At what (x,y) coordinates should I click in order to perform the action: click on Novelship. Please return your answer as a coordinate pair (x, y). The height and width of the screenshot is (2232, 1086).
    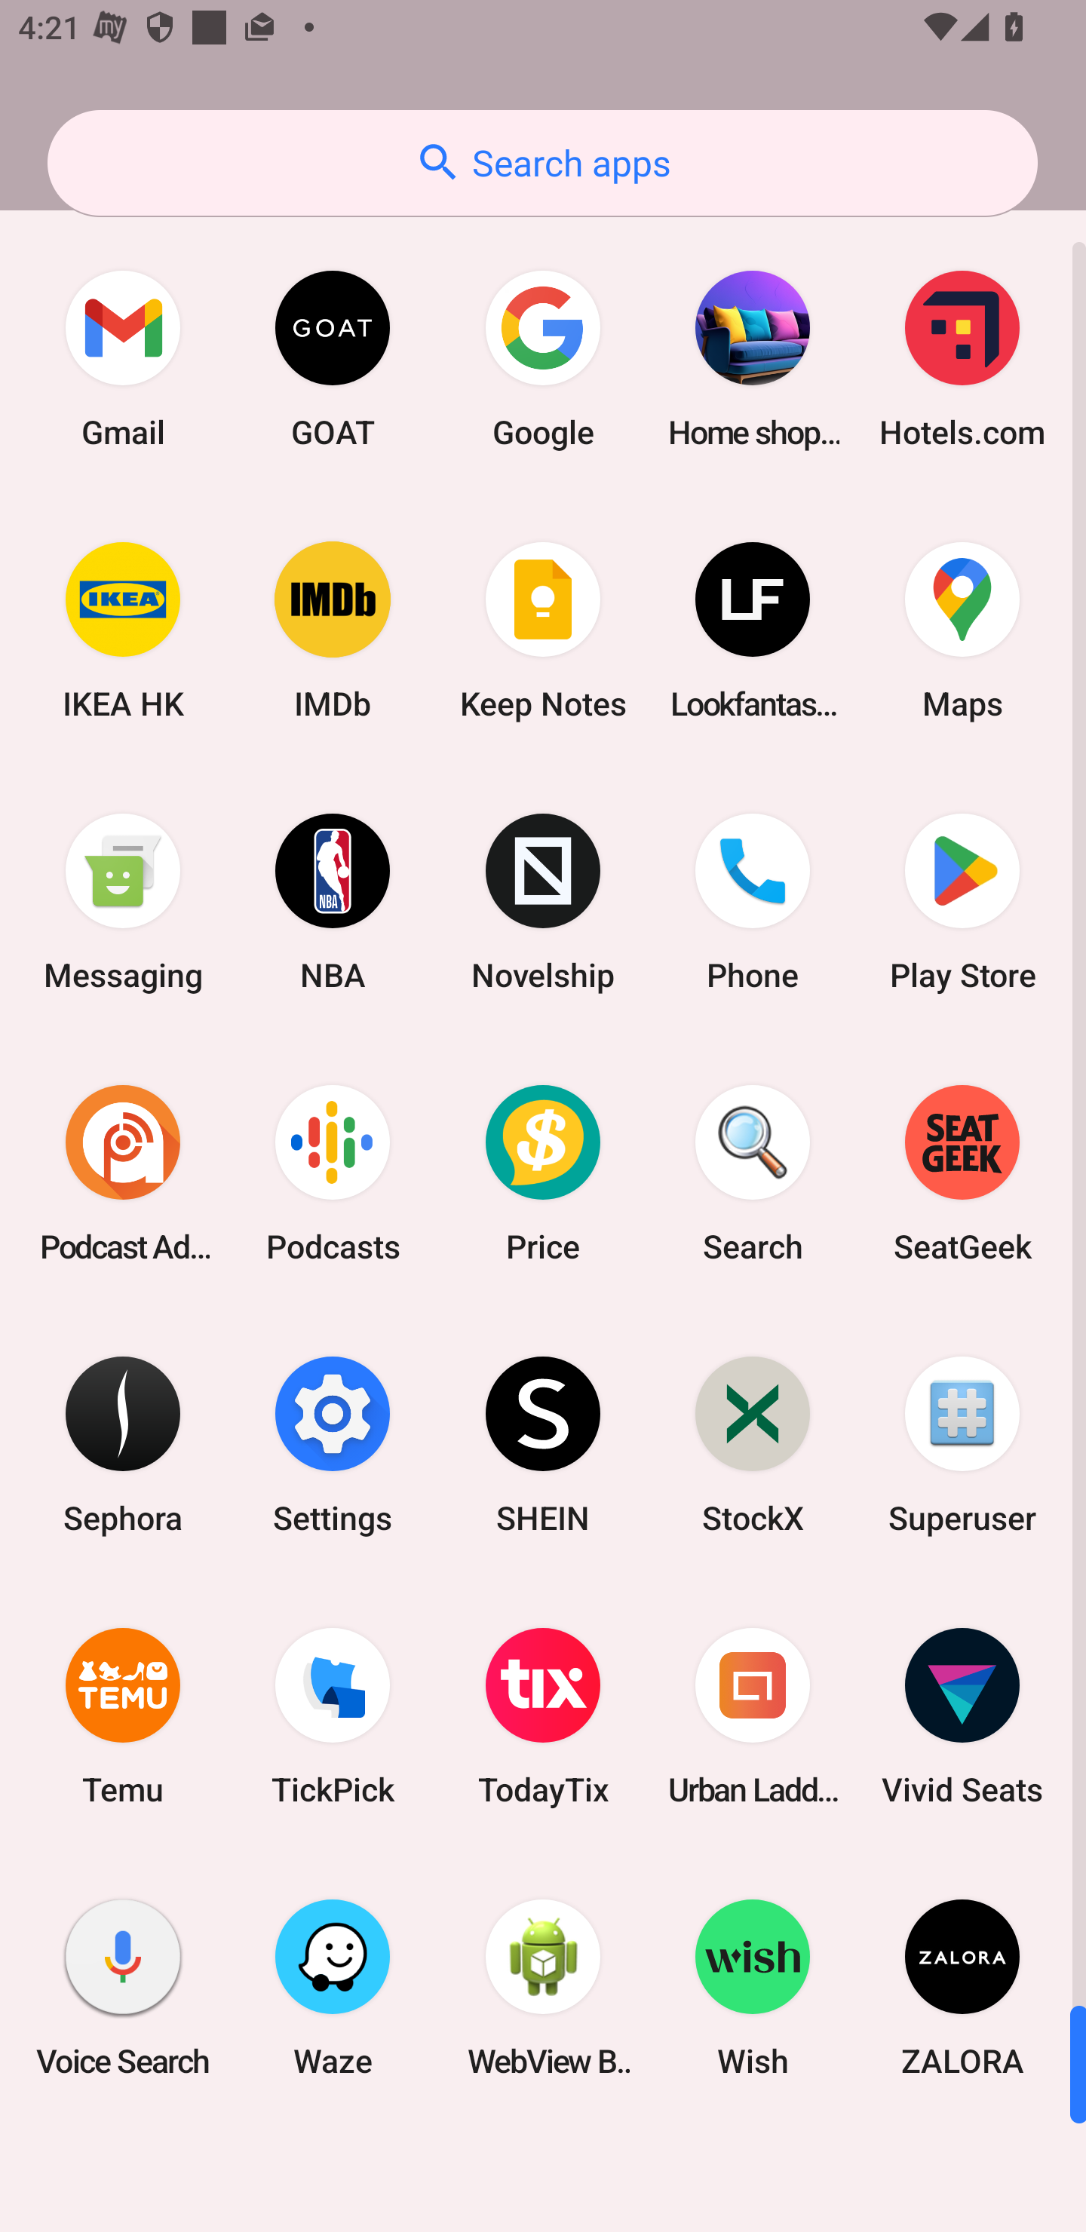
    Looking at the image, I should click on (543, 902).